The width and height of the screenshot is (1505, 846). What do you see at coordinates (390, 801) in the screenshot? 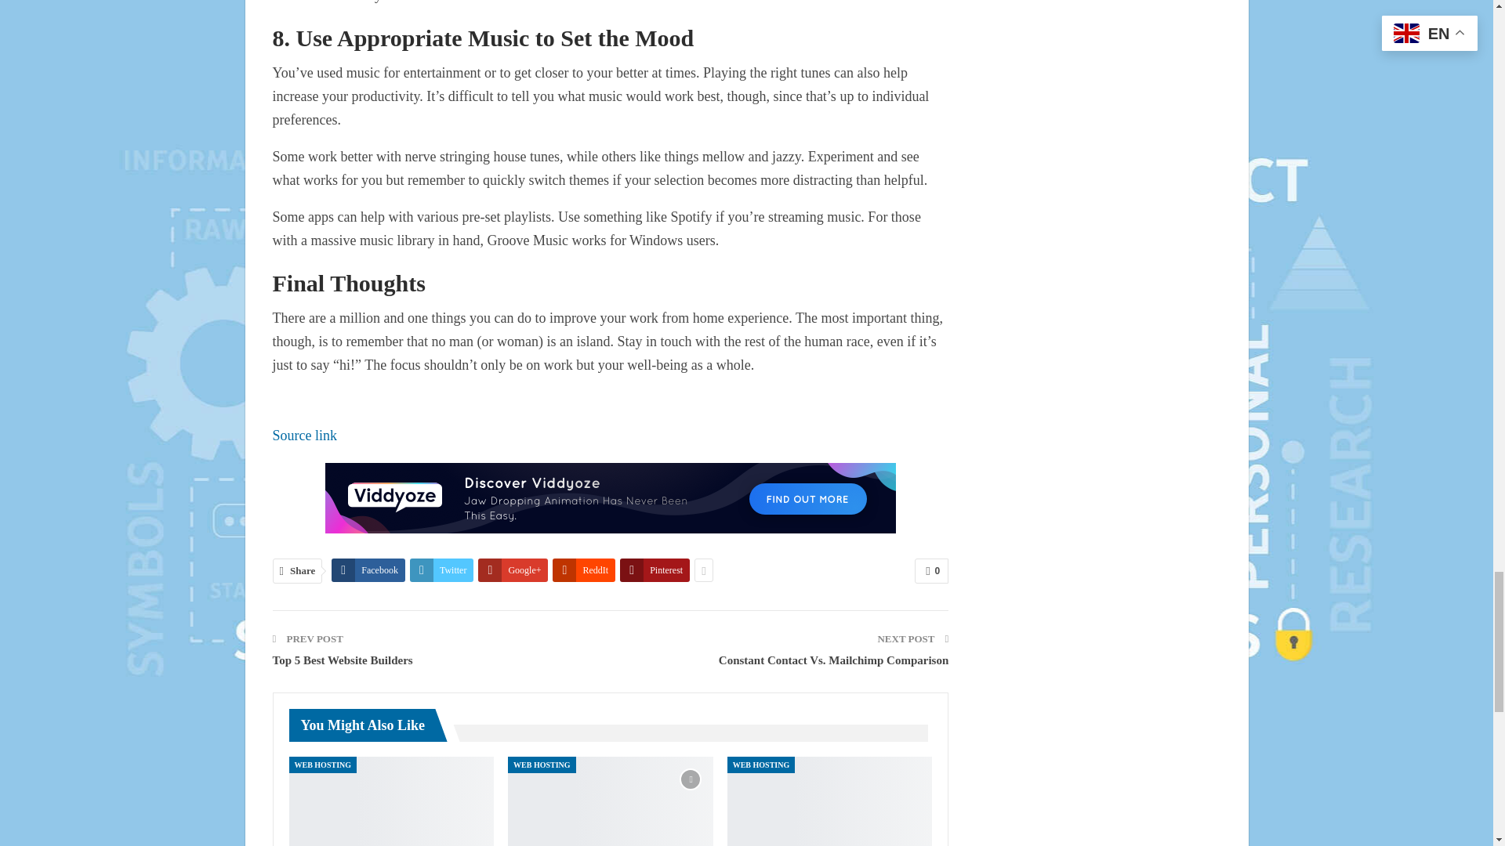
I see `Methods to Create and Handle MySQL Customers` at bounding box center [390, 801].